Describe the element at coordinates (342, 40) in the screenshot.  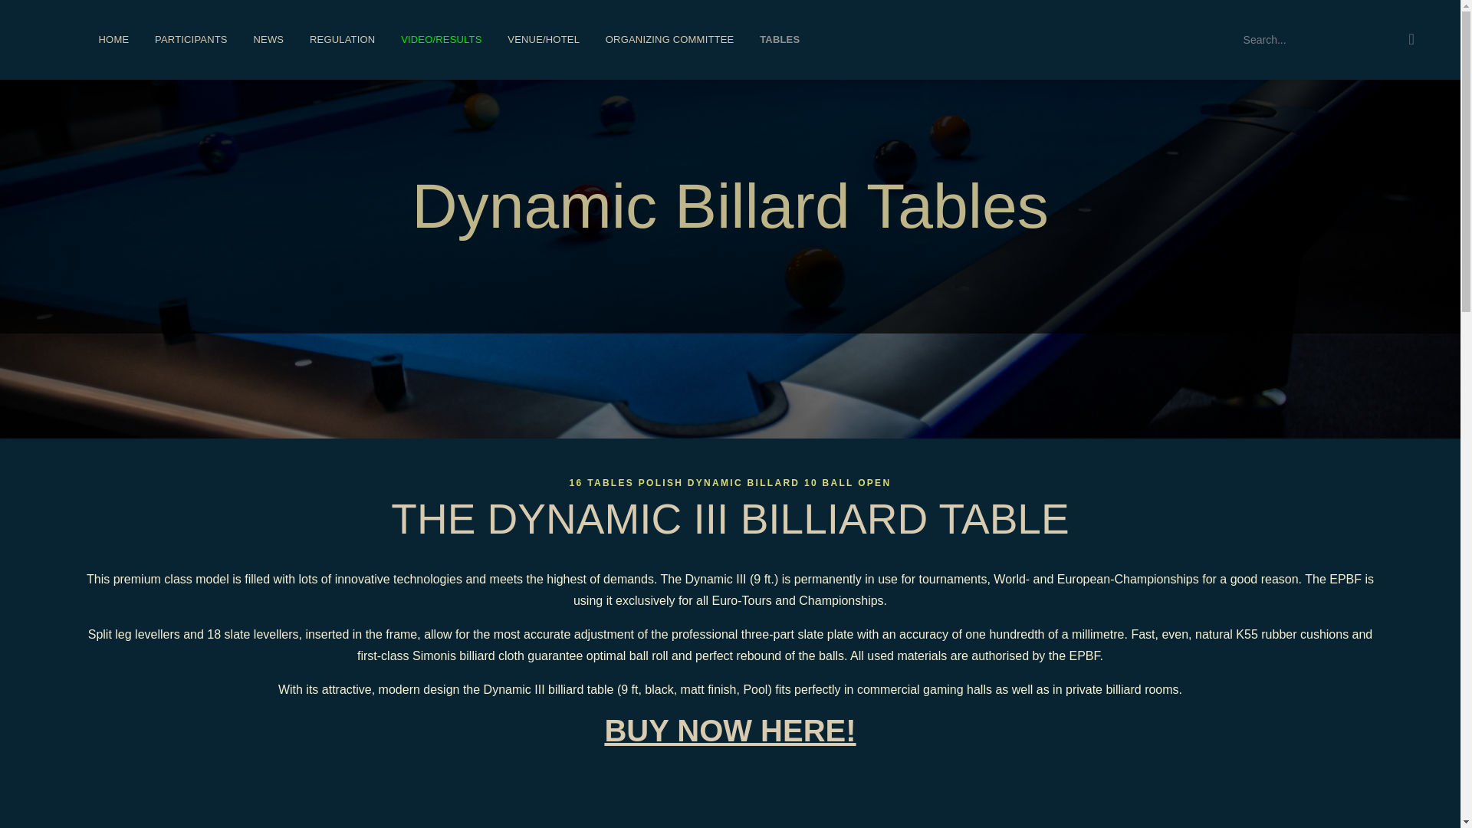
I see `REGULATION` at that location.